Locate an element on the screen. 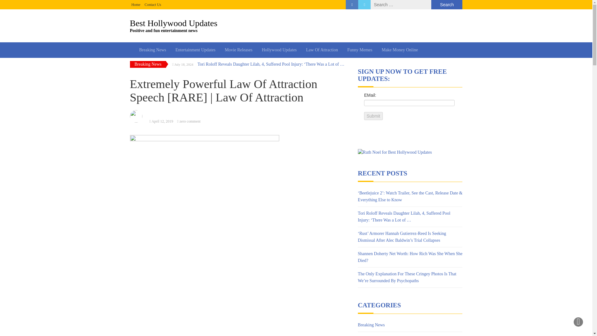 Image resolution: width=597 pixels, height=336 pixels. zero comment is located at coordinates (162, 121).